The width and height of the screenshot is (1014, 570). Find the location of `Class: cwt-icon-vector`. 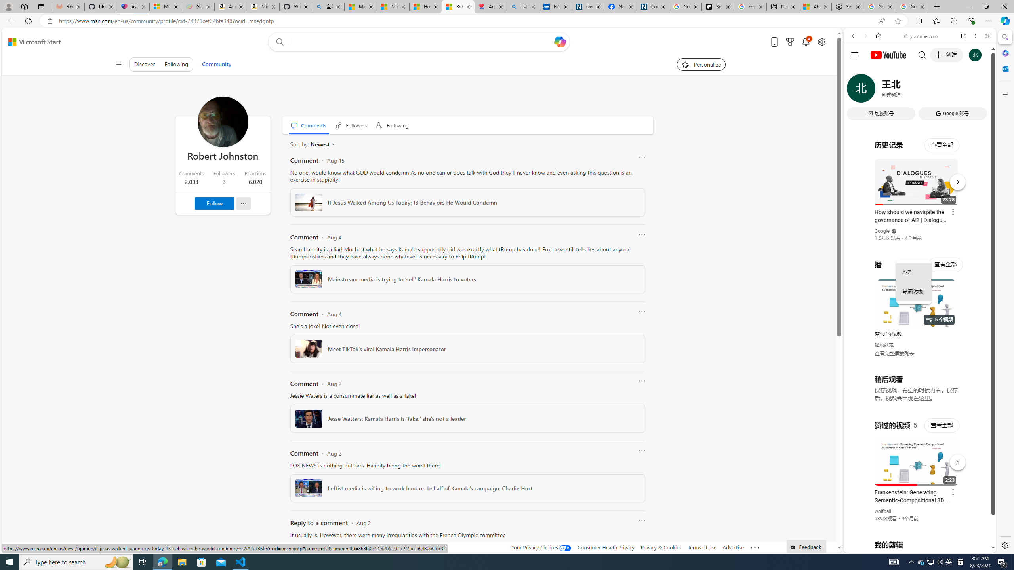

Class: cwt-icon-vector is located at coordinates (334, 144).